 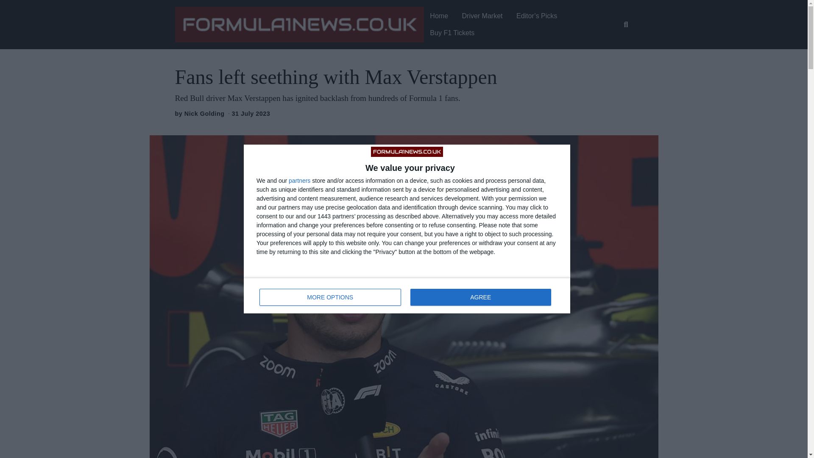 What do you see at coordinates (407, 295) in the screenshot?
I see `Home` at bounding box center [407, 295].